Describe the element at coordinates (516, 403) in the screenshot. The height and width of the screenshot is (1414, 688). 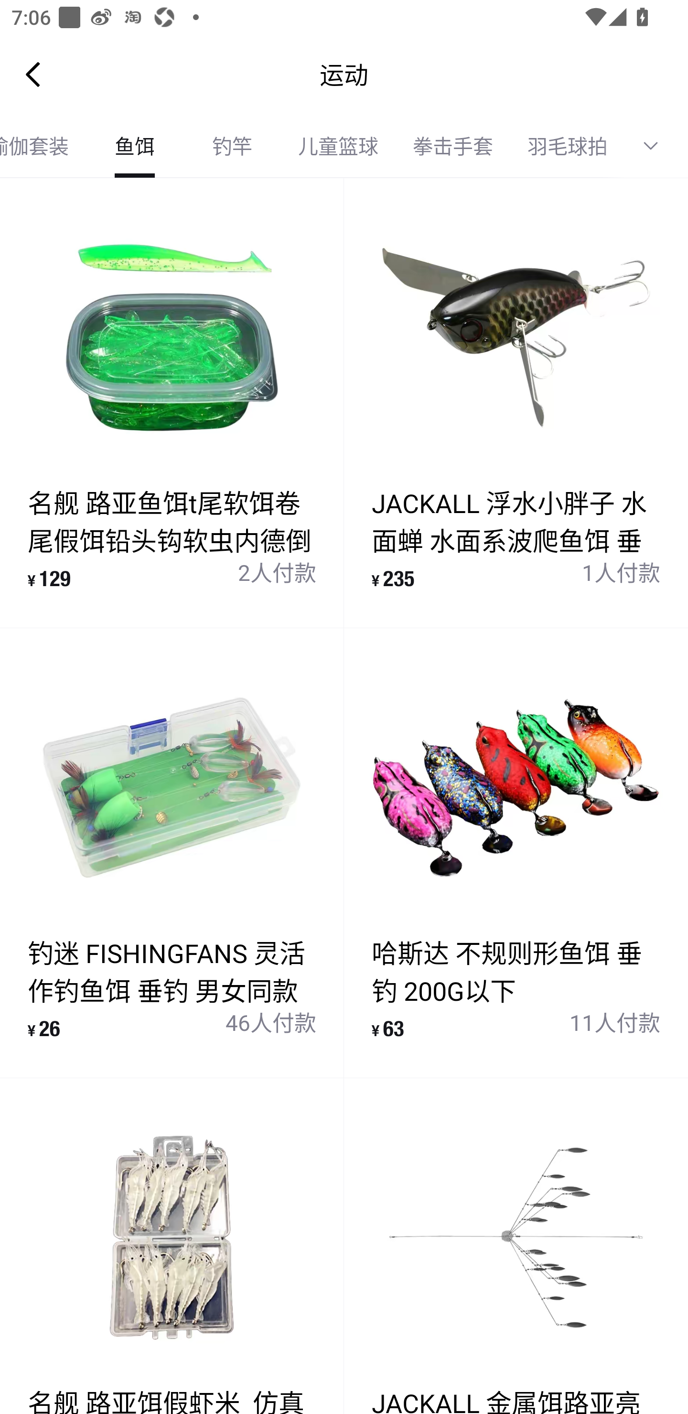
I see `JACKALL 浮水小胖子 水
面蝉 水面系波爬鱼饵 垂
钓路亚饵 ¥ 235 1人付款` at that location.